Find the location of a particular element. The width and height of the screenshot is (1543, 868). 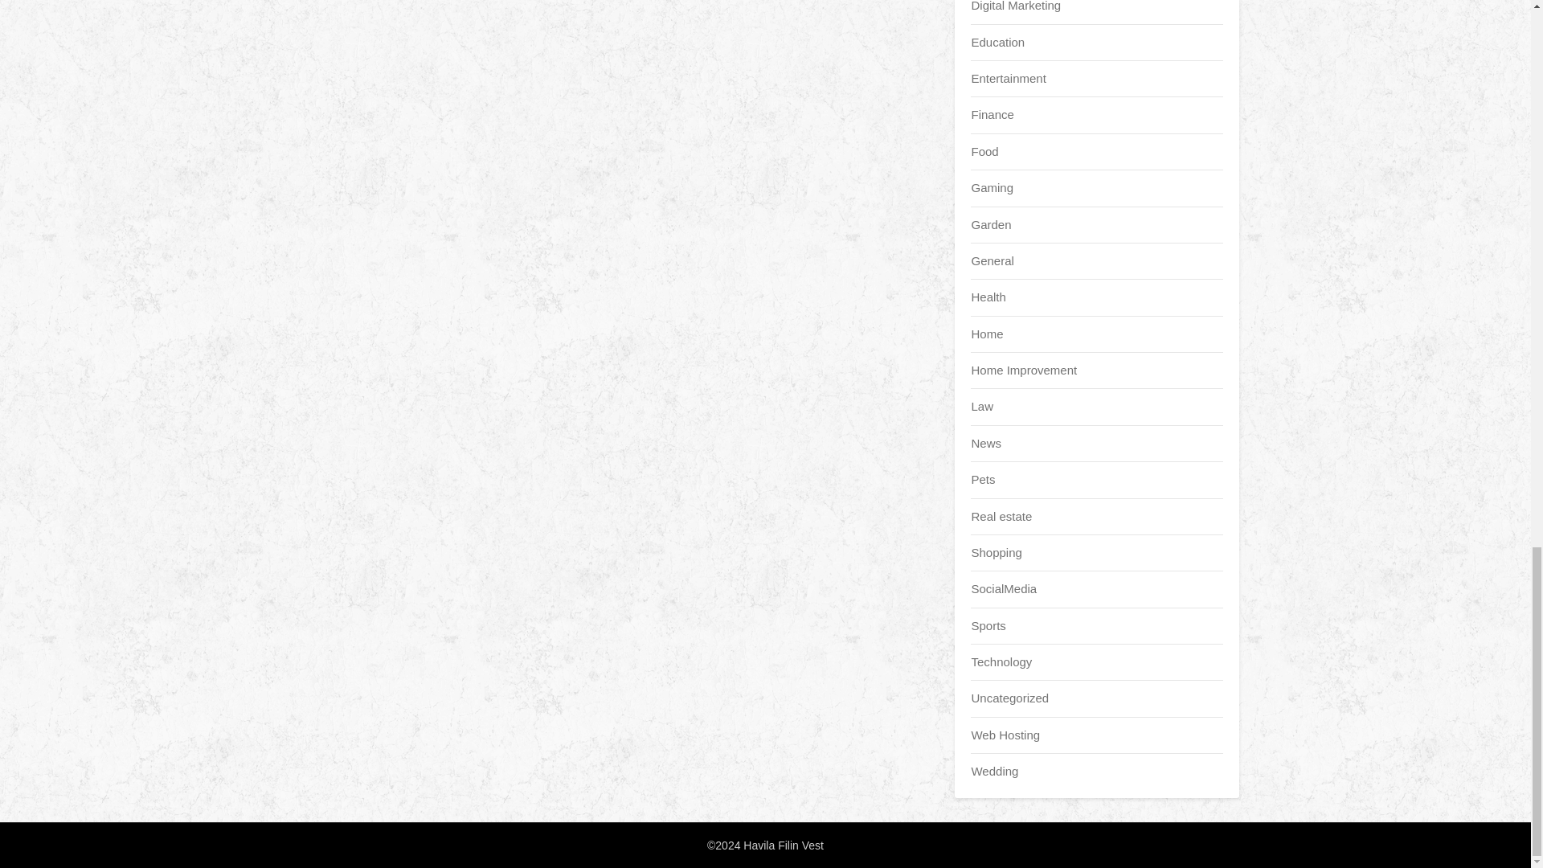

General is located at coordinates (992, 260).